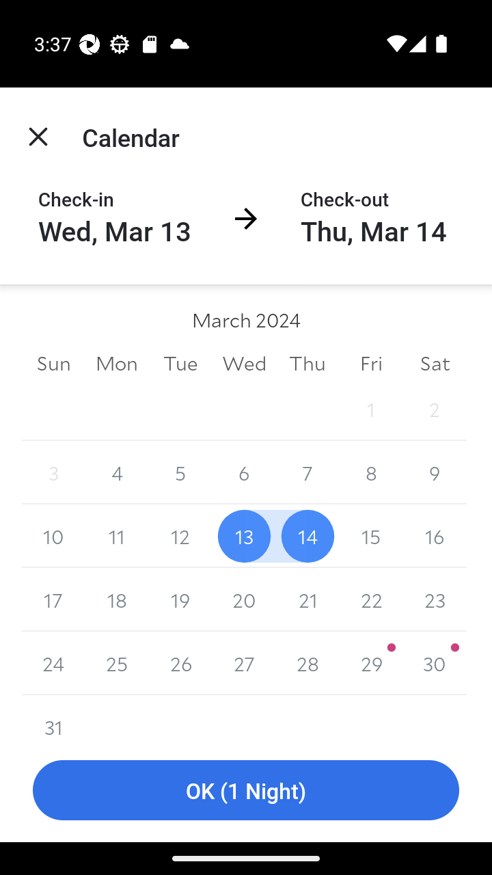 The image size is (492, 875). What do you see at coordinates (435, 663) in the screenshot?
I see `30 30 March 2024` at bounding box center [435, 663].